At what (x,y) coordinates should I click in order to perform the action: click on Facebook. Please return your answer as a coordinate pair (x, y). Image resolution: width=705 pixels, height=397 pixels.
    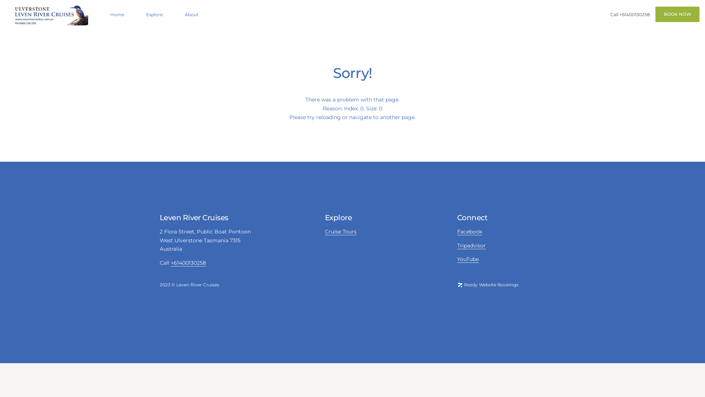
    Looking at the image, I should click on (470, 232).